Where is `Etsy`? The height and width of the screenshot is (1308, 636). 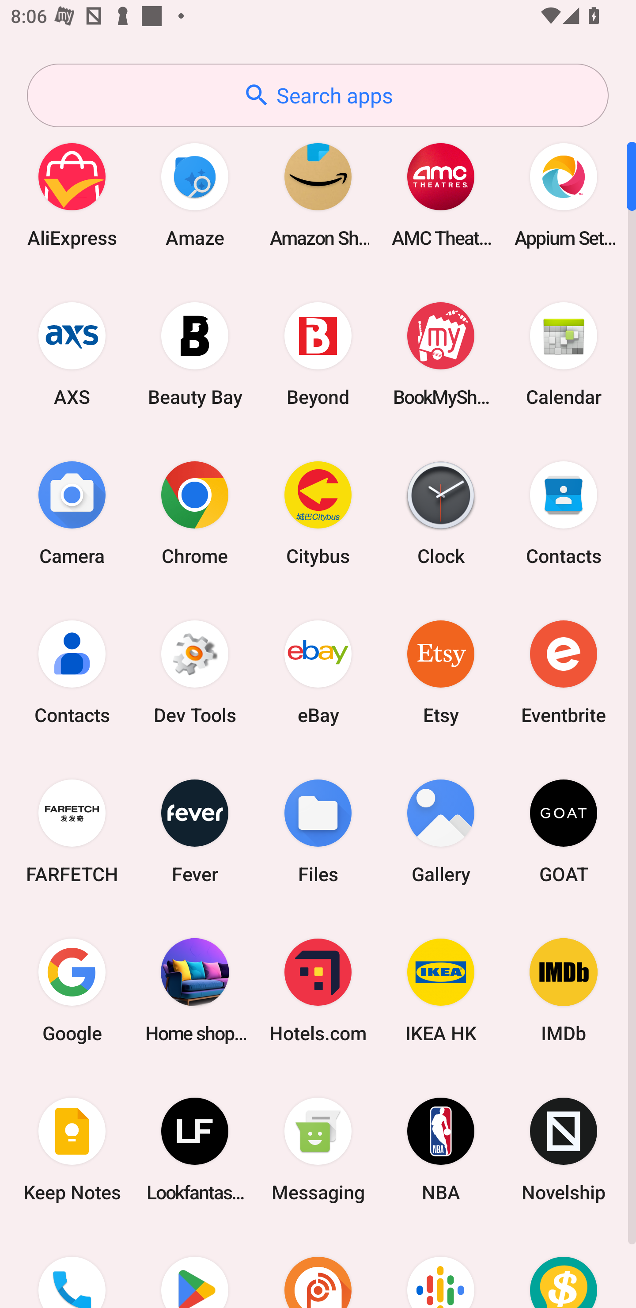
Etsy is located at coordinates (441, 672).